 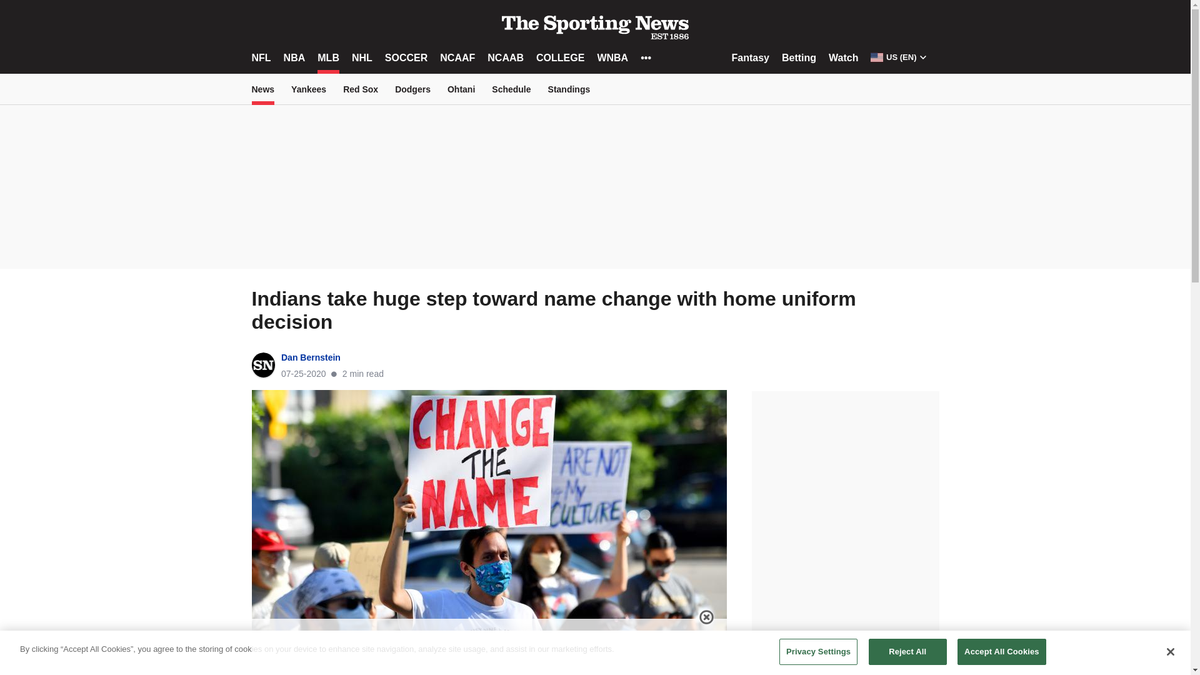 I want to click on COLLEGE, so click(x=560, y=57).